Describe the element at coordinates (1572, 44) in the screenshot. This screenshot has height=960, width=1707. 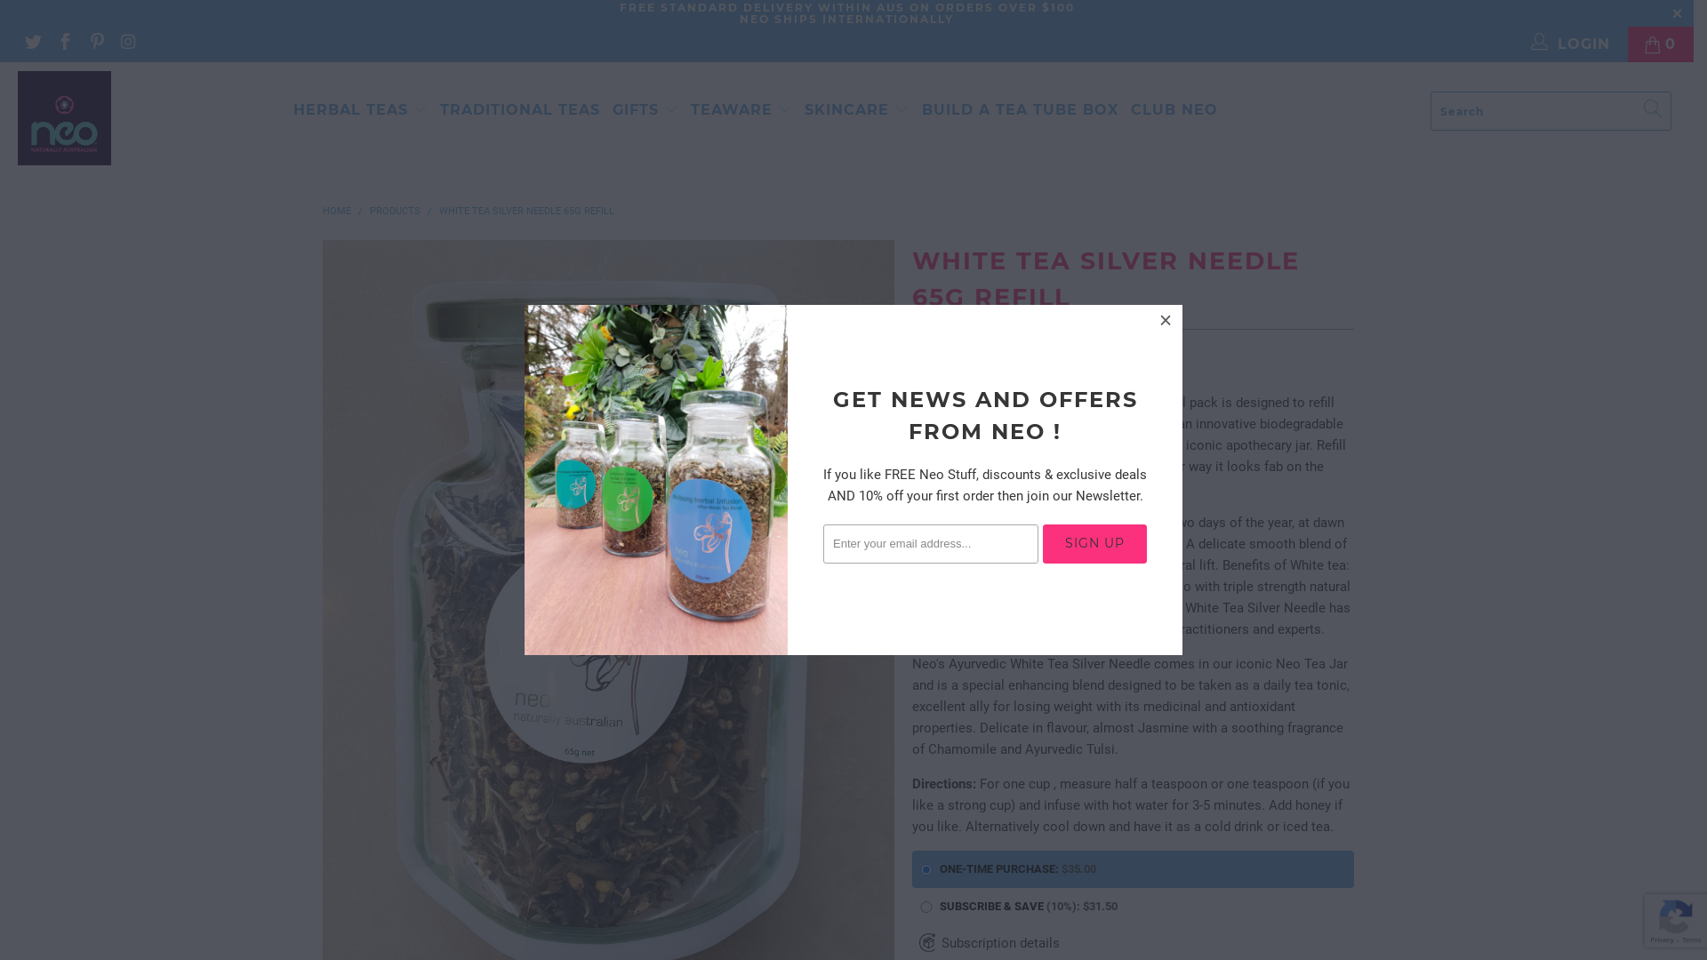
I see `LOGIN` at that location.